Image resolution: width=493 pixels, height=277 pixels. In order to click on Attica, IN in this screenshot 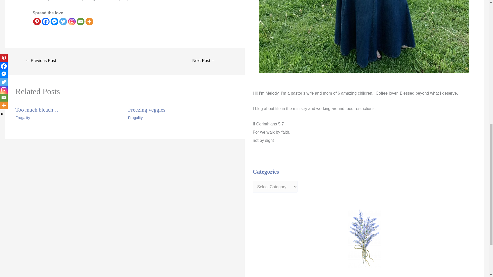, I will do `click(204, 61)`.